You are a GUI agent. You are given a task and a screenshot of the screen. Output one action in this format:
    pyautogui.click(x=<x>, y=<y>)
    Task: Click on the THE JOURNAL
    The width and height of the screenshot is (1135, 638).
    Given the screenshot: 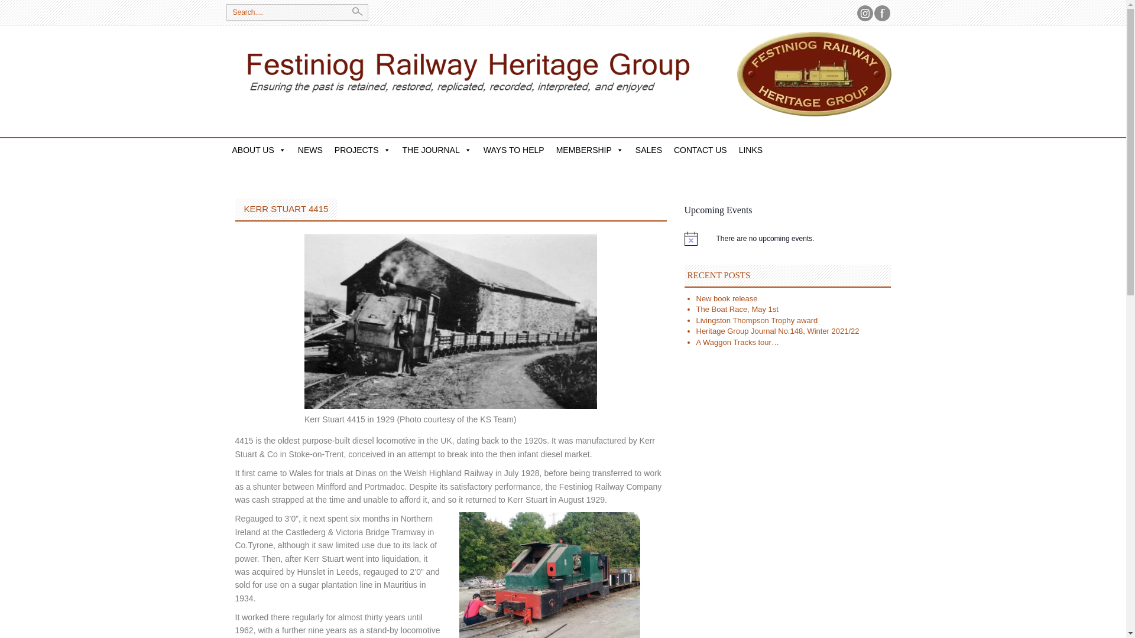 What is the action you would take?
    pyautogui.click(x=436, y=150)
    